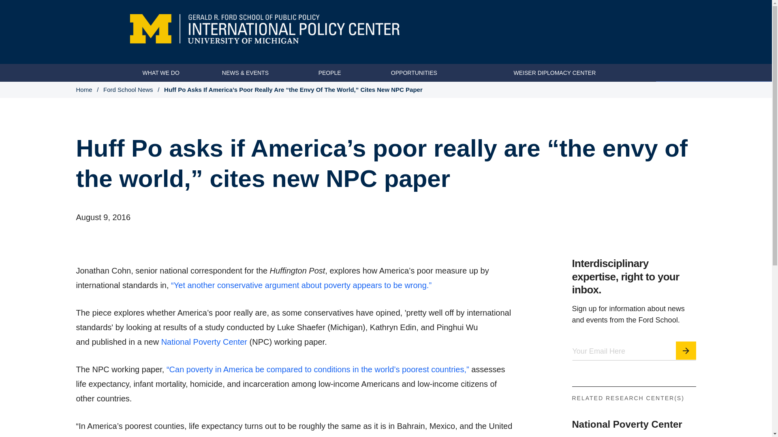  I want to click on WEISER DIPLOMACY CENTER, so click(554, 72).